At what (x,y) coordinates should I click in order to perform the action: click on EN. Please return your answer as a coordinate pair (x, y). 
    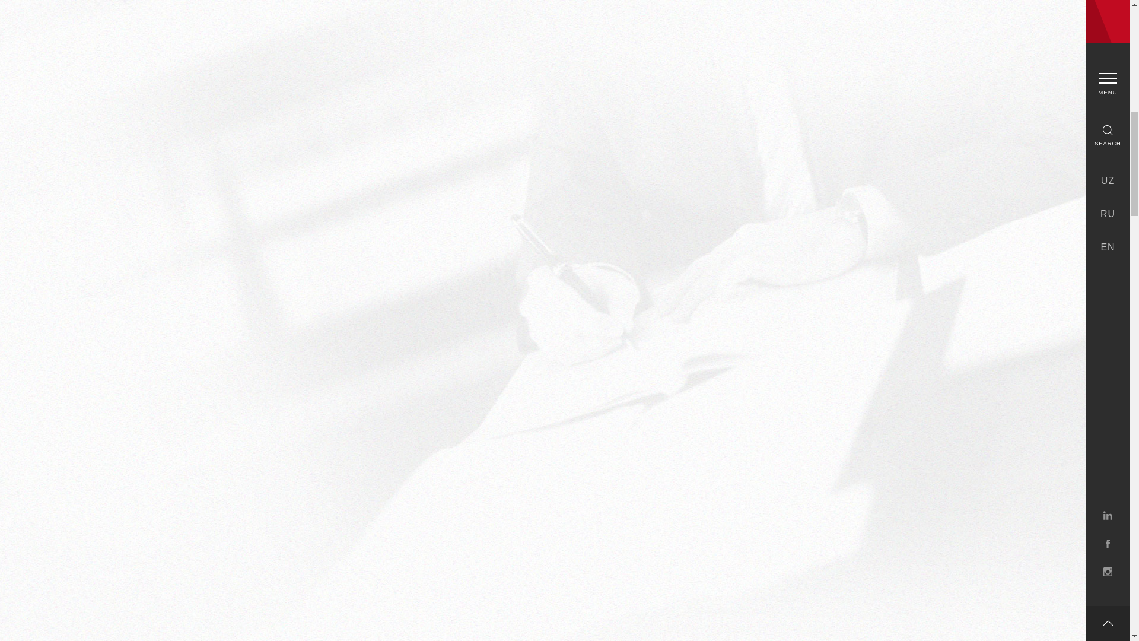
    Looking at the image, I should click on (1107, 247).